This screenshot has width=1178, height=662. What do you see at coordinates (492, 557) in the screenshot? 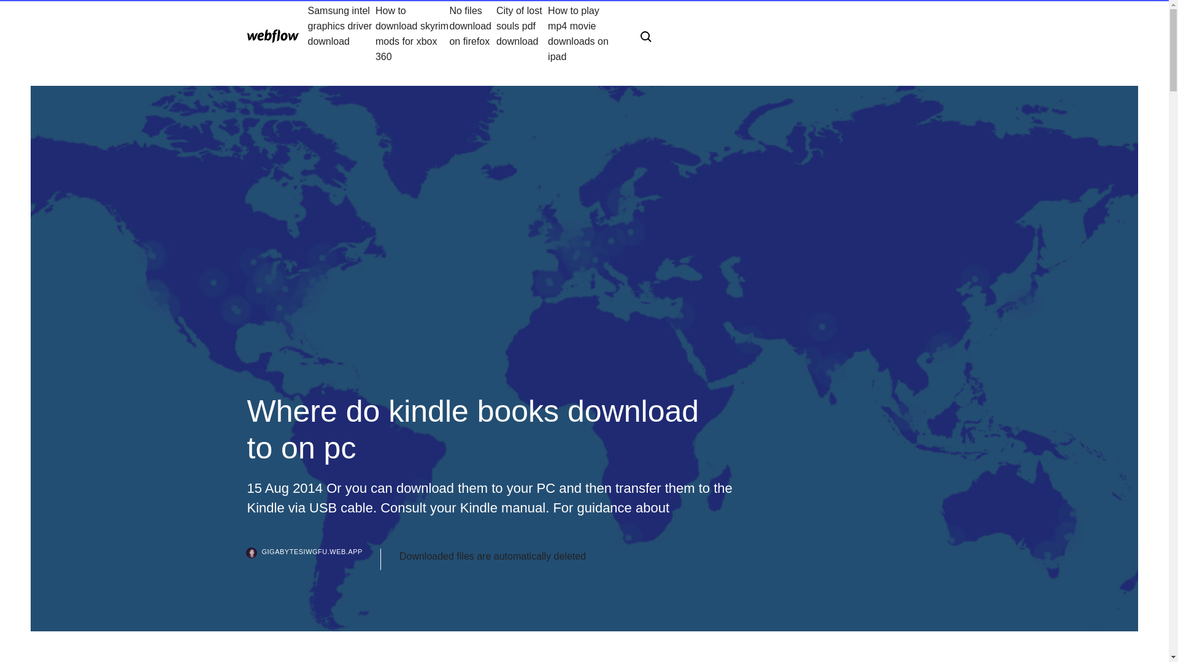
I see `Downloaded files are automatically deleted` at bounding box center [492, 557].